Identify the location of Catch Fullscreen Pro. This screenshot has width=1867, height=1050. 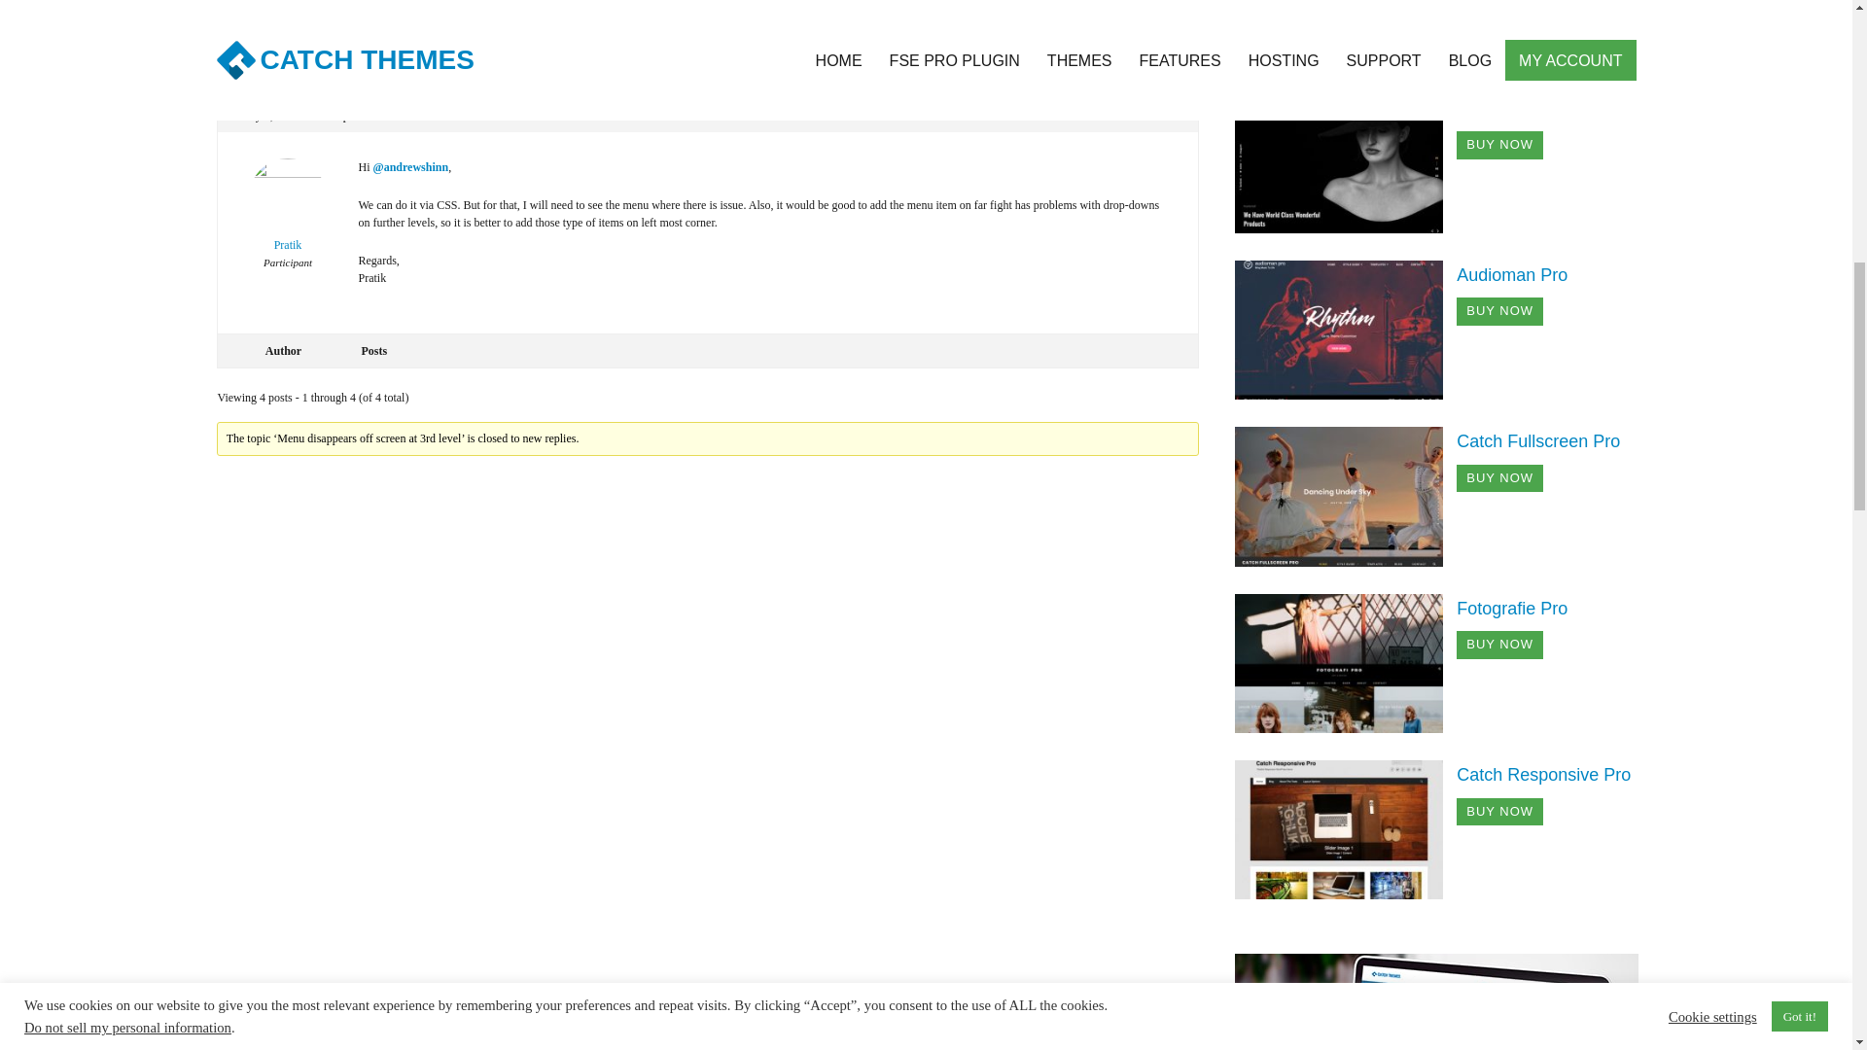
(1538, 441).